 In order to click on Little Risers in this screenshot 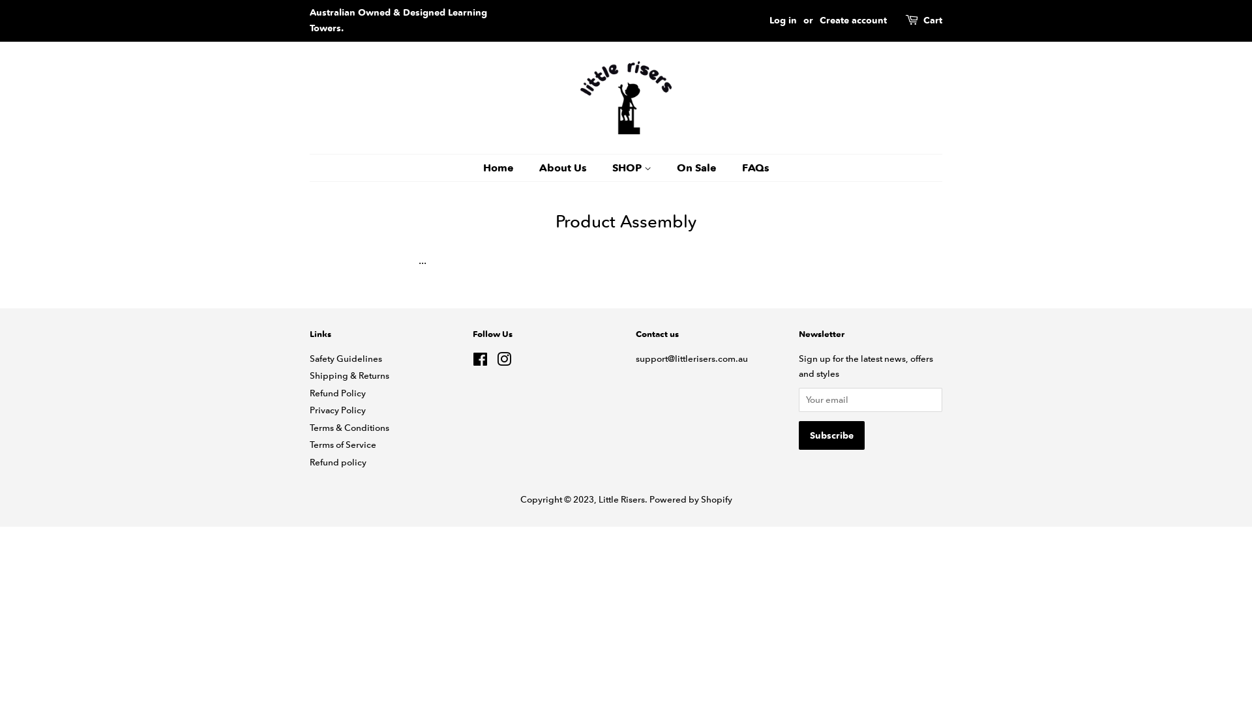, I will do `click(622, 499)`.